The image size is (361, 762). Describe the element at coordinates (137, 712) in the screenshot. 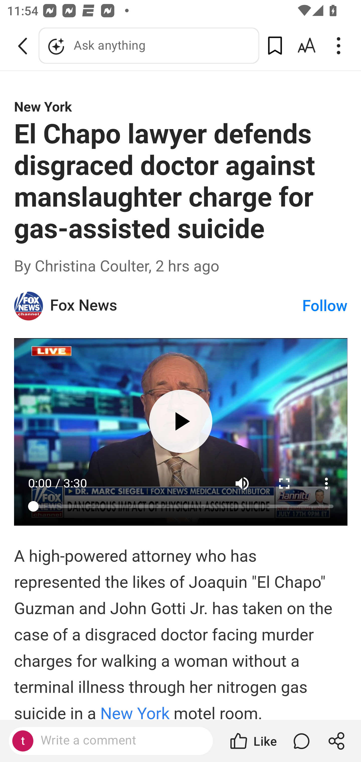

I see `New York ` at that location.